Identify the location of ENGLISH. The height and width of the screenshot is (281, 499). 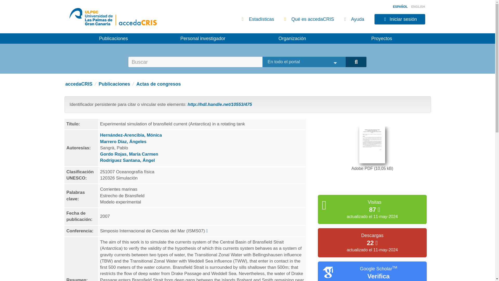
(418, 7).